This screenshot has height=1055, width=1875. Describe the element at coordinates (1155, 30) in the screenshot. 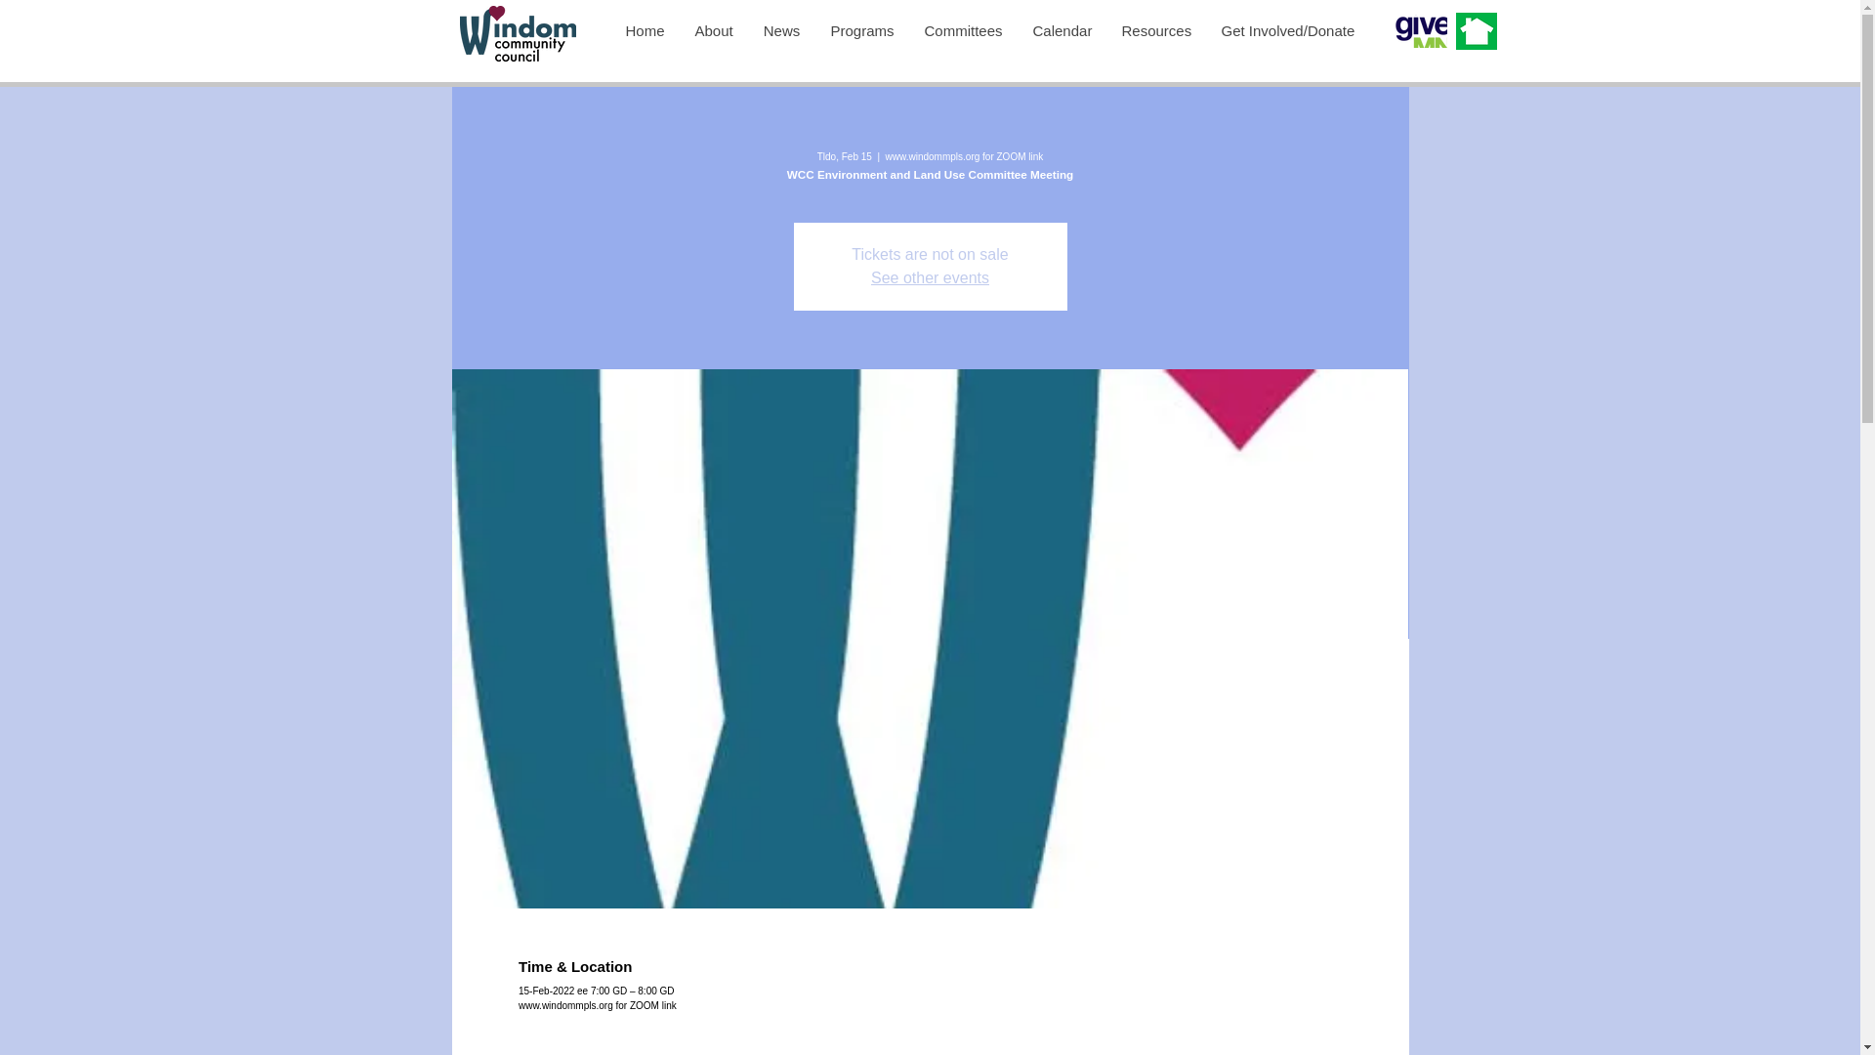

I see `Resources` at that location.